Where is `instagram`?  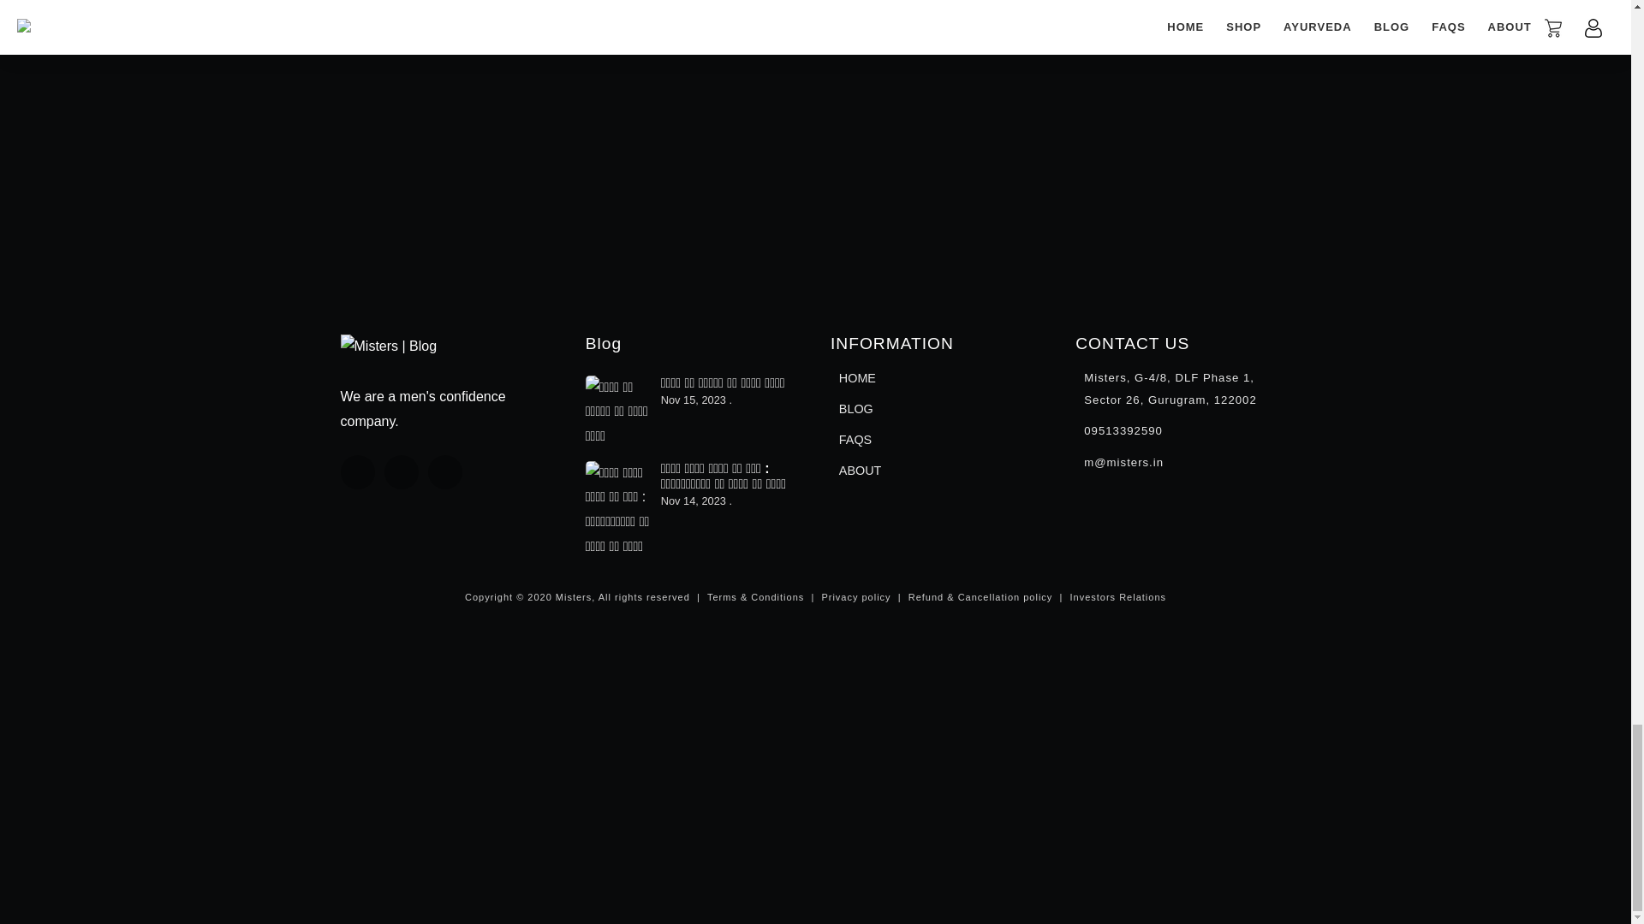
instagram is located at coordinates (444, 472).